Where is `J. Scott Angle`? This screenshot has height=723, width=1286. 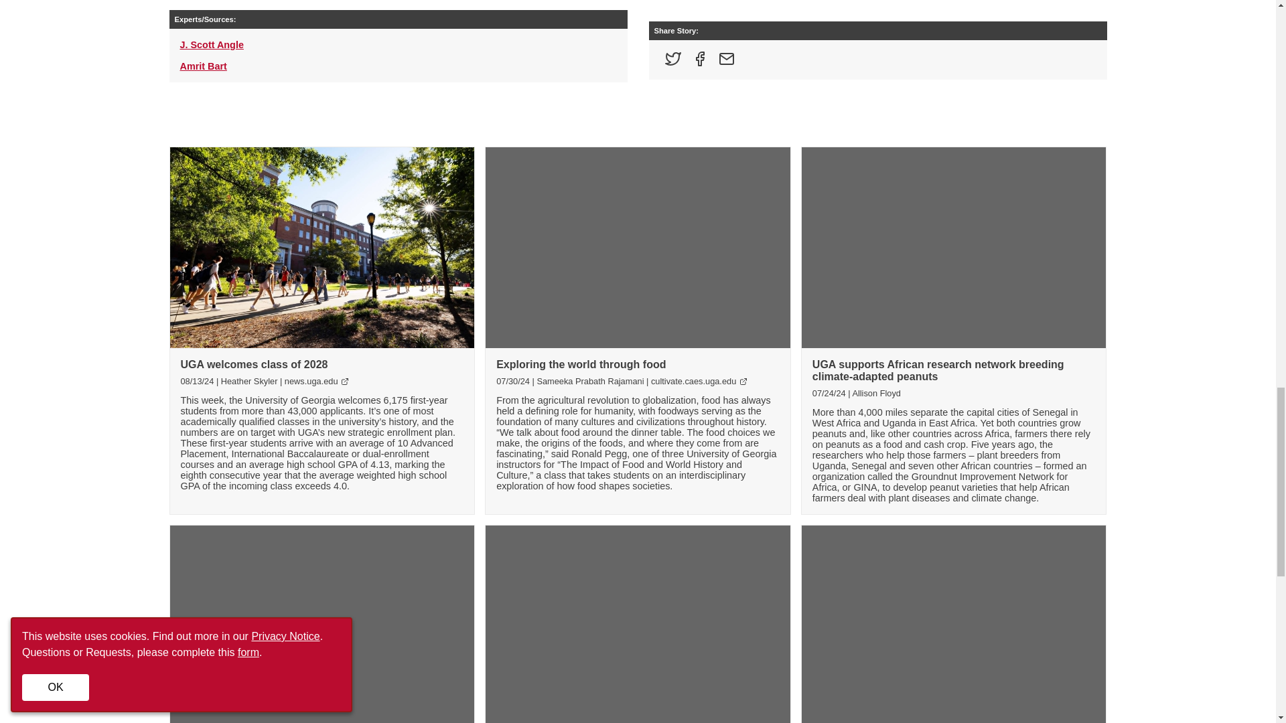 J. Scott Angle is located at coordinates (211, 44).